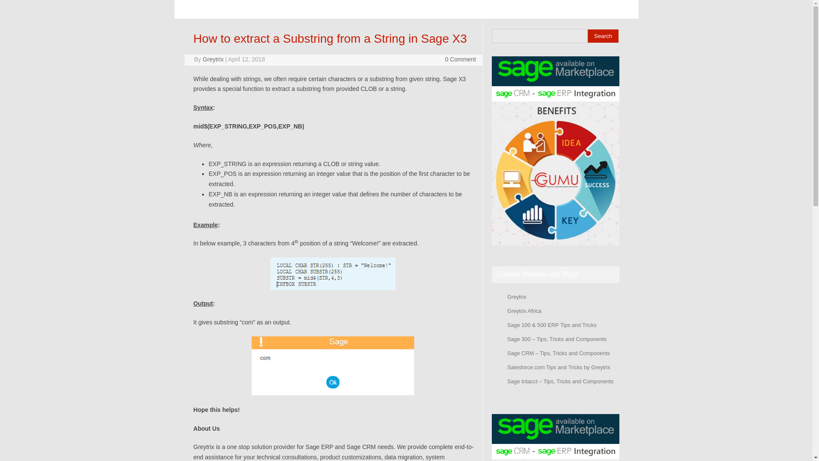 This screenshot has width=819, height=461. What do you see at coordinates (517, 297) in the screenshot?
I see `Greytrix` at bounding box center [517, 297].